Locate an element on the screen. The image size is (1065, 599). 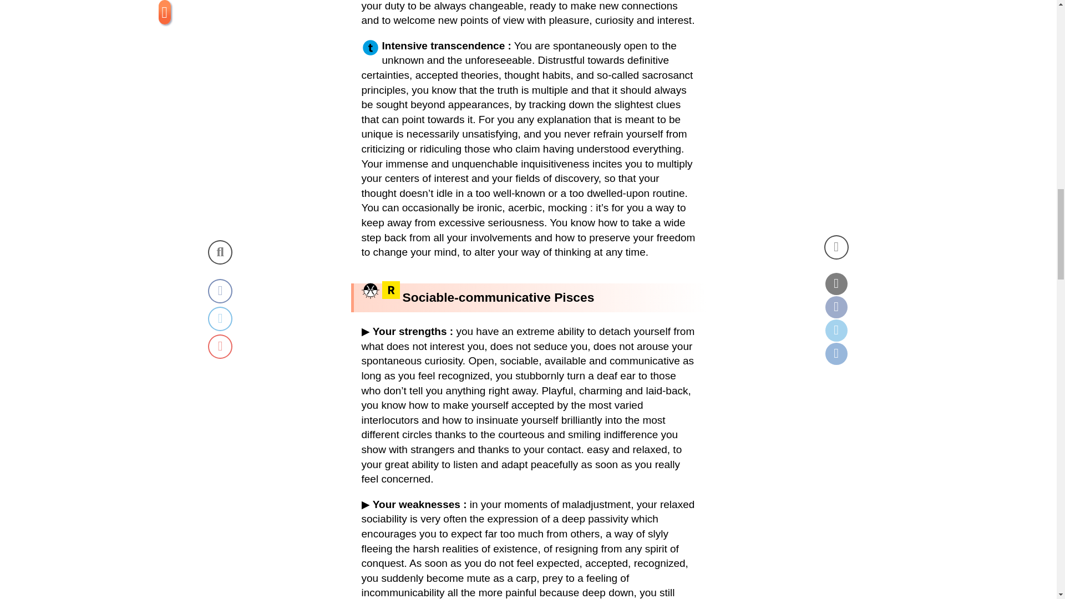
Pisces is located at coordinates (371, 290).